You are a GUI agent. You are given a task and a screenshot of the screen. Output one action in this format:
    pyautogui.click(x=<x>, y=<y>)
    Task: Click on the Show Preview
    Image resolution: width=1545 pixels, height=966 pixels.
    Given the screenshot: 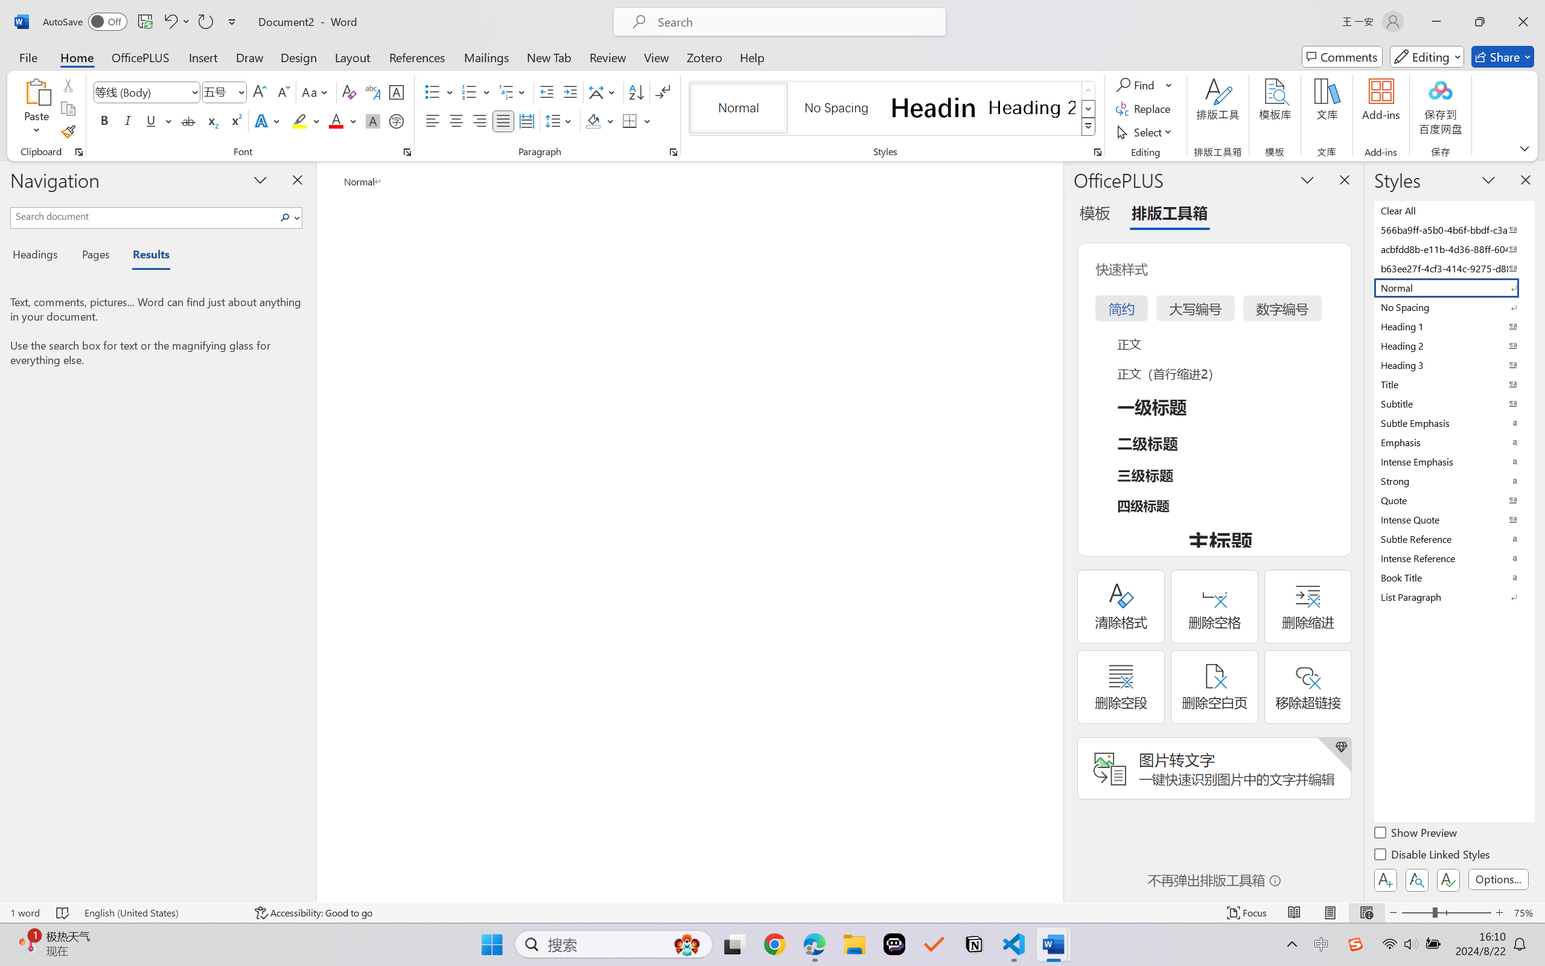 What is the action you would take?
    pyautogui.click(x=1416, y=834)
    